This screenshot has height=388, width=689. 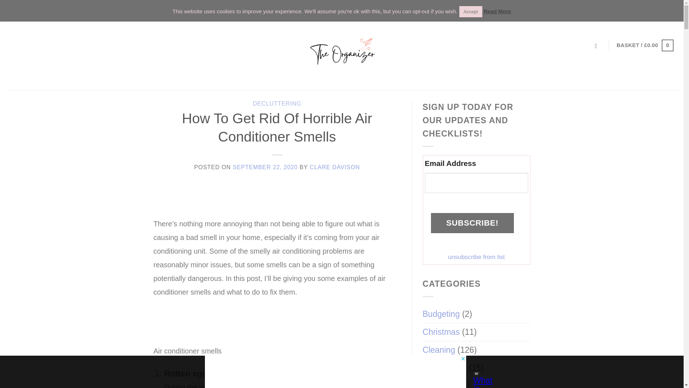 What do you see at coordinates (258, 10) in the screenshot?
I see `PRIVACY POLICY` at bounding box center [258, 10].